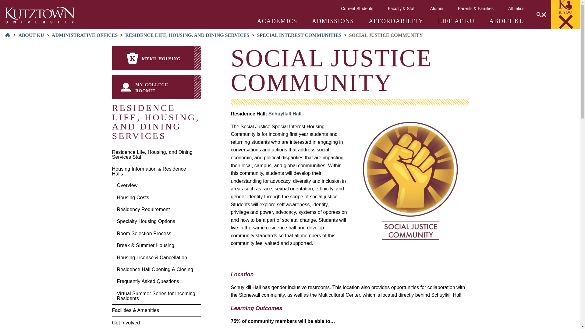  Describe the element at coordinates (516, 8) in the screenshot. I see `Athletics` at that location.